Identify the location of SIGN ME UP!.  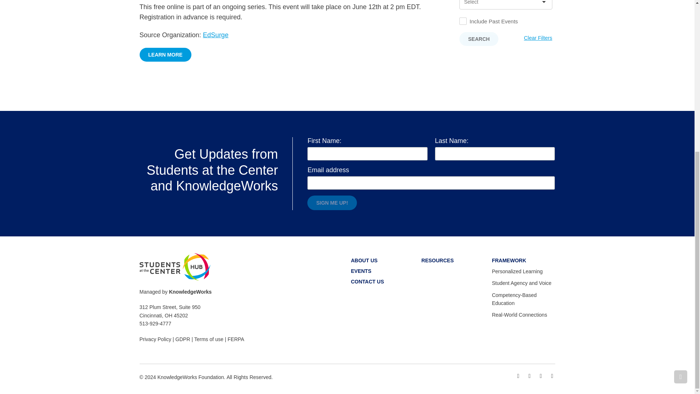
(332, 202).